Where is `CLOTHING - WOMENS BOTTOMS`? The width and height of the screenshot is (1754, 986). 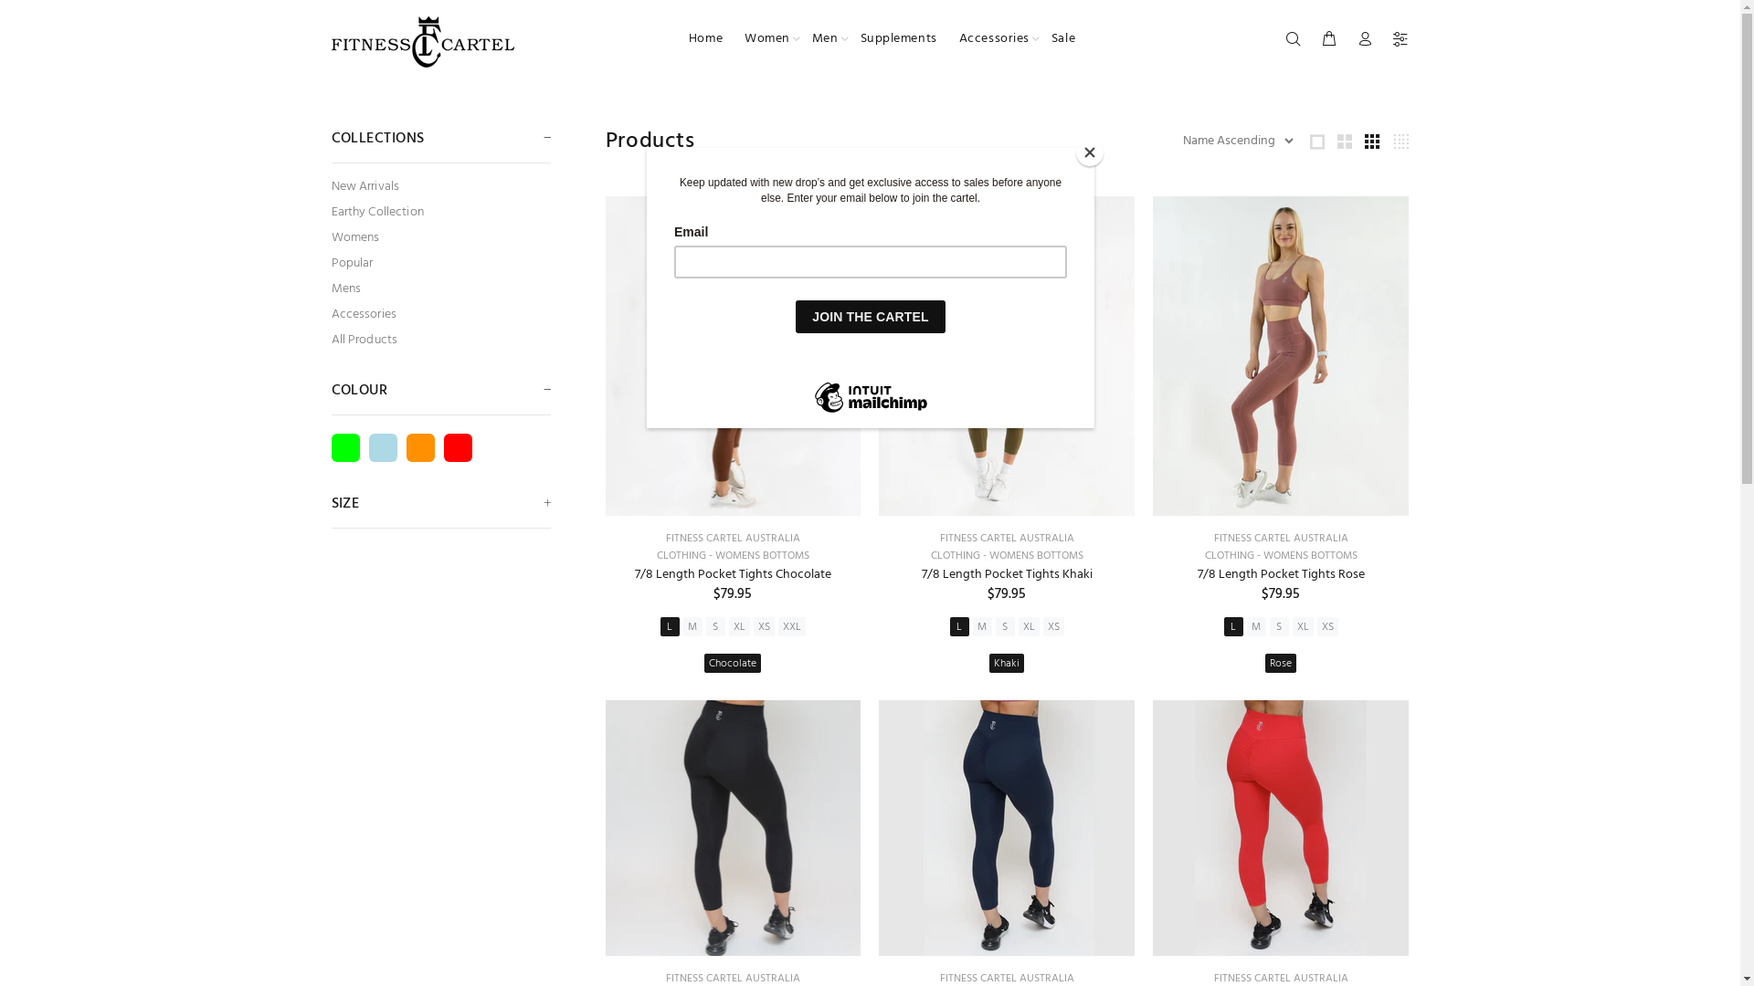
CLOTHING - WOMENS BOTTOMS is located at coordinates (1007, 556).